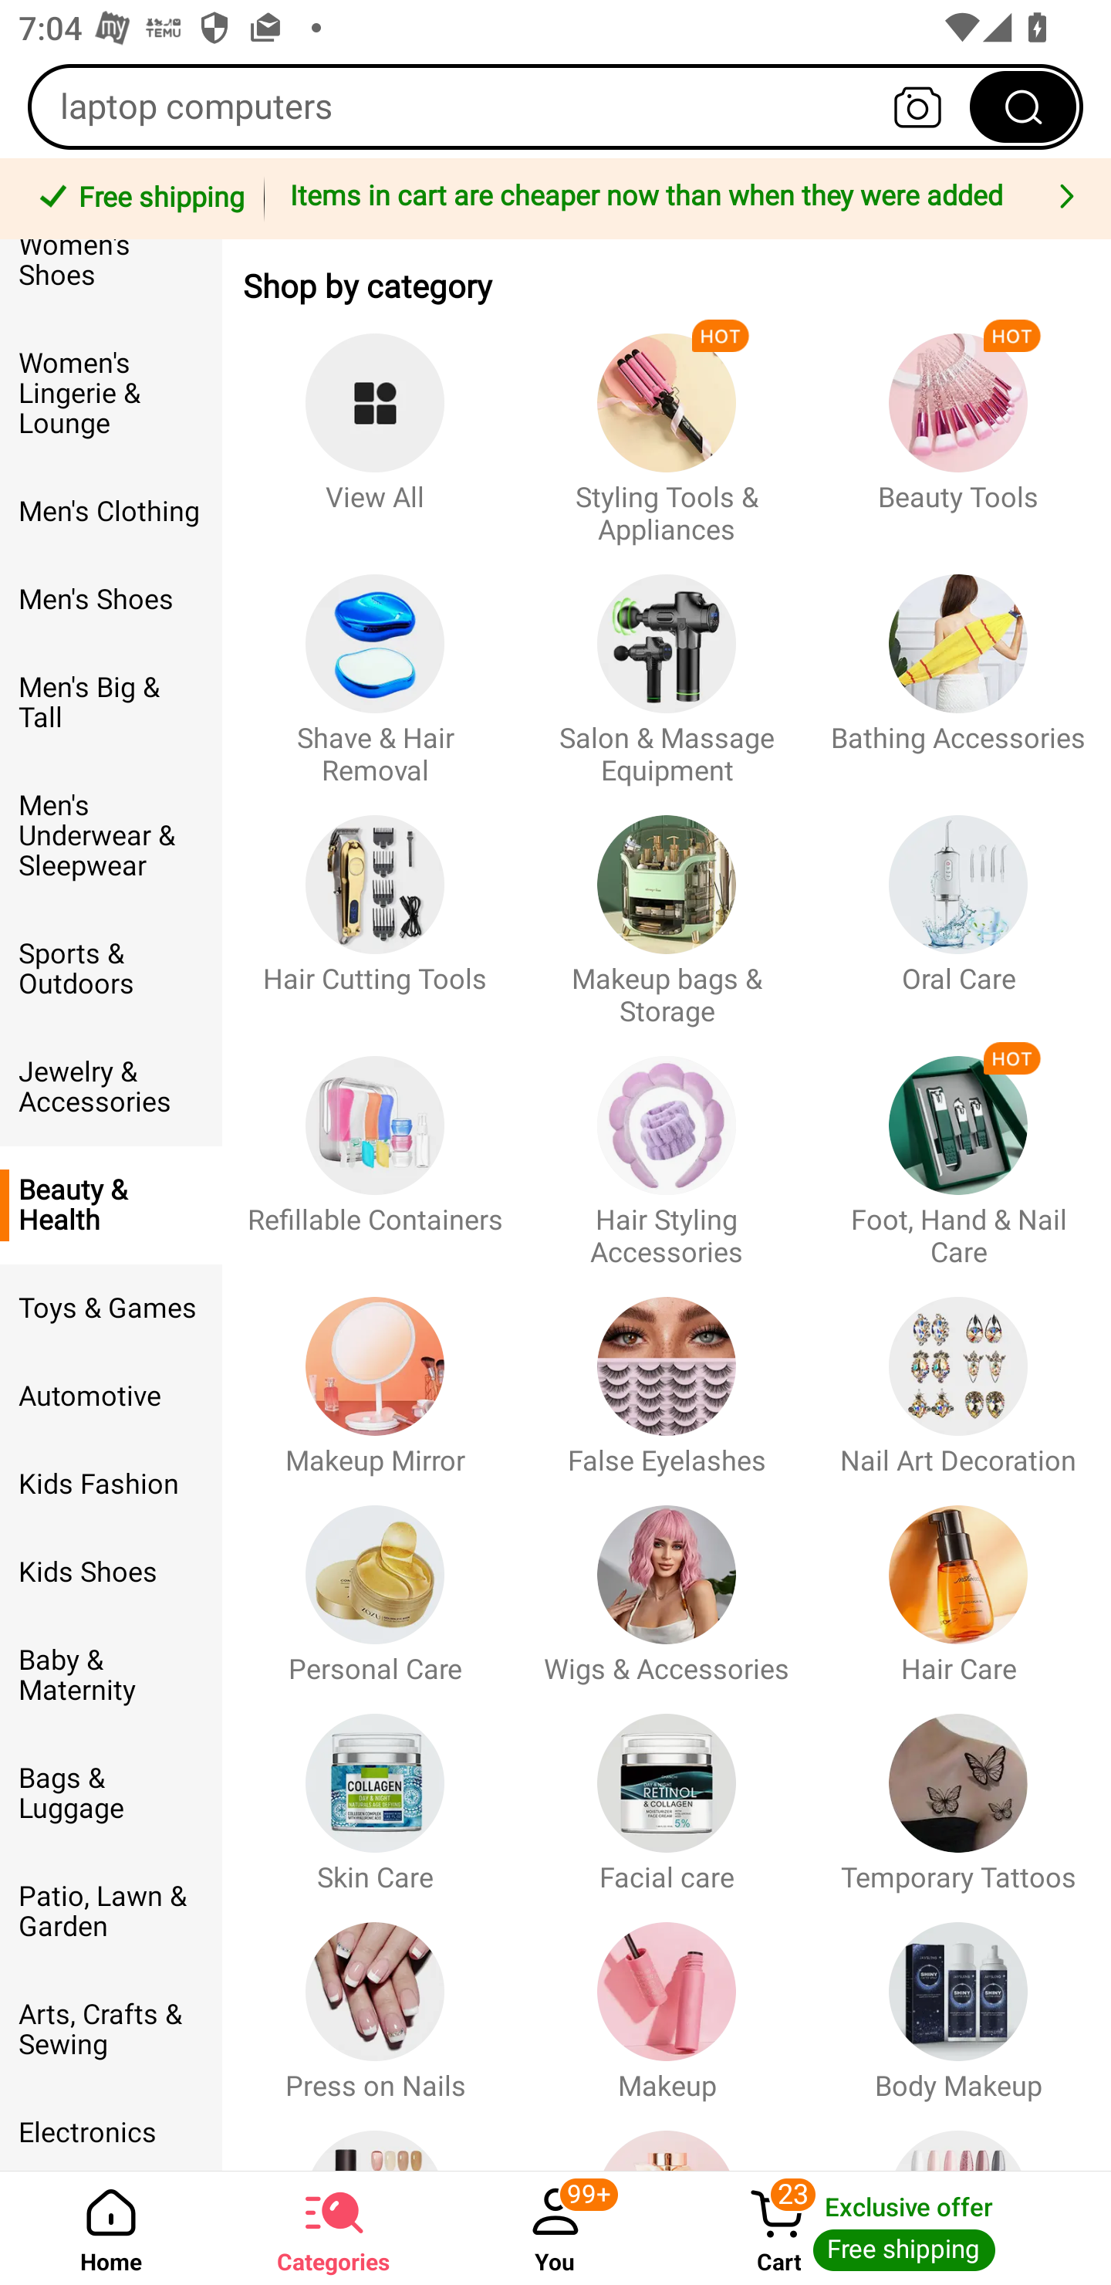 This screenshot has height=2285, width=1111. I want to click on Bags & Luggage, so click(111, 1793).